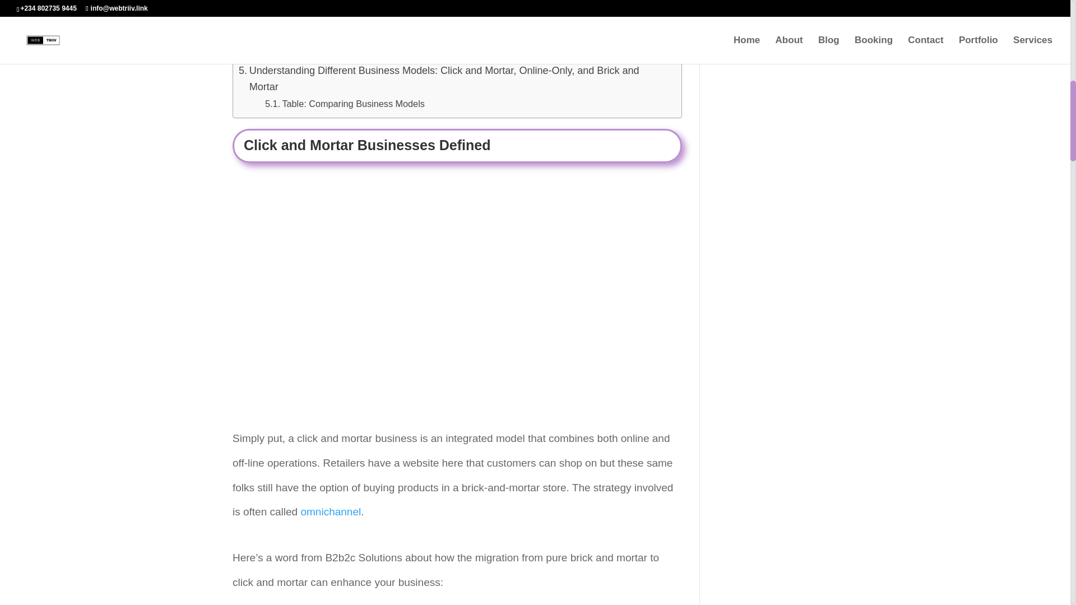 This screenshot has height=605, width=1076. What do you see at coordinates (330, 511) in the screenshot?
I see `omnichannel` at bounding box center [330, 511].